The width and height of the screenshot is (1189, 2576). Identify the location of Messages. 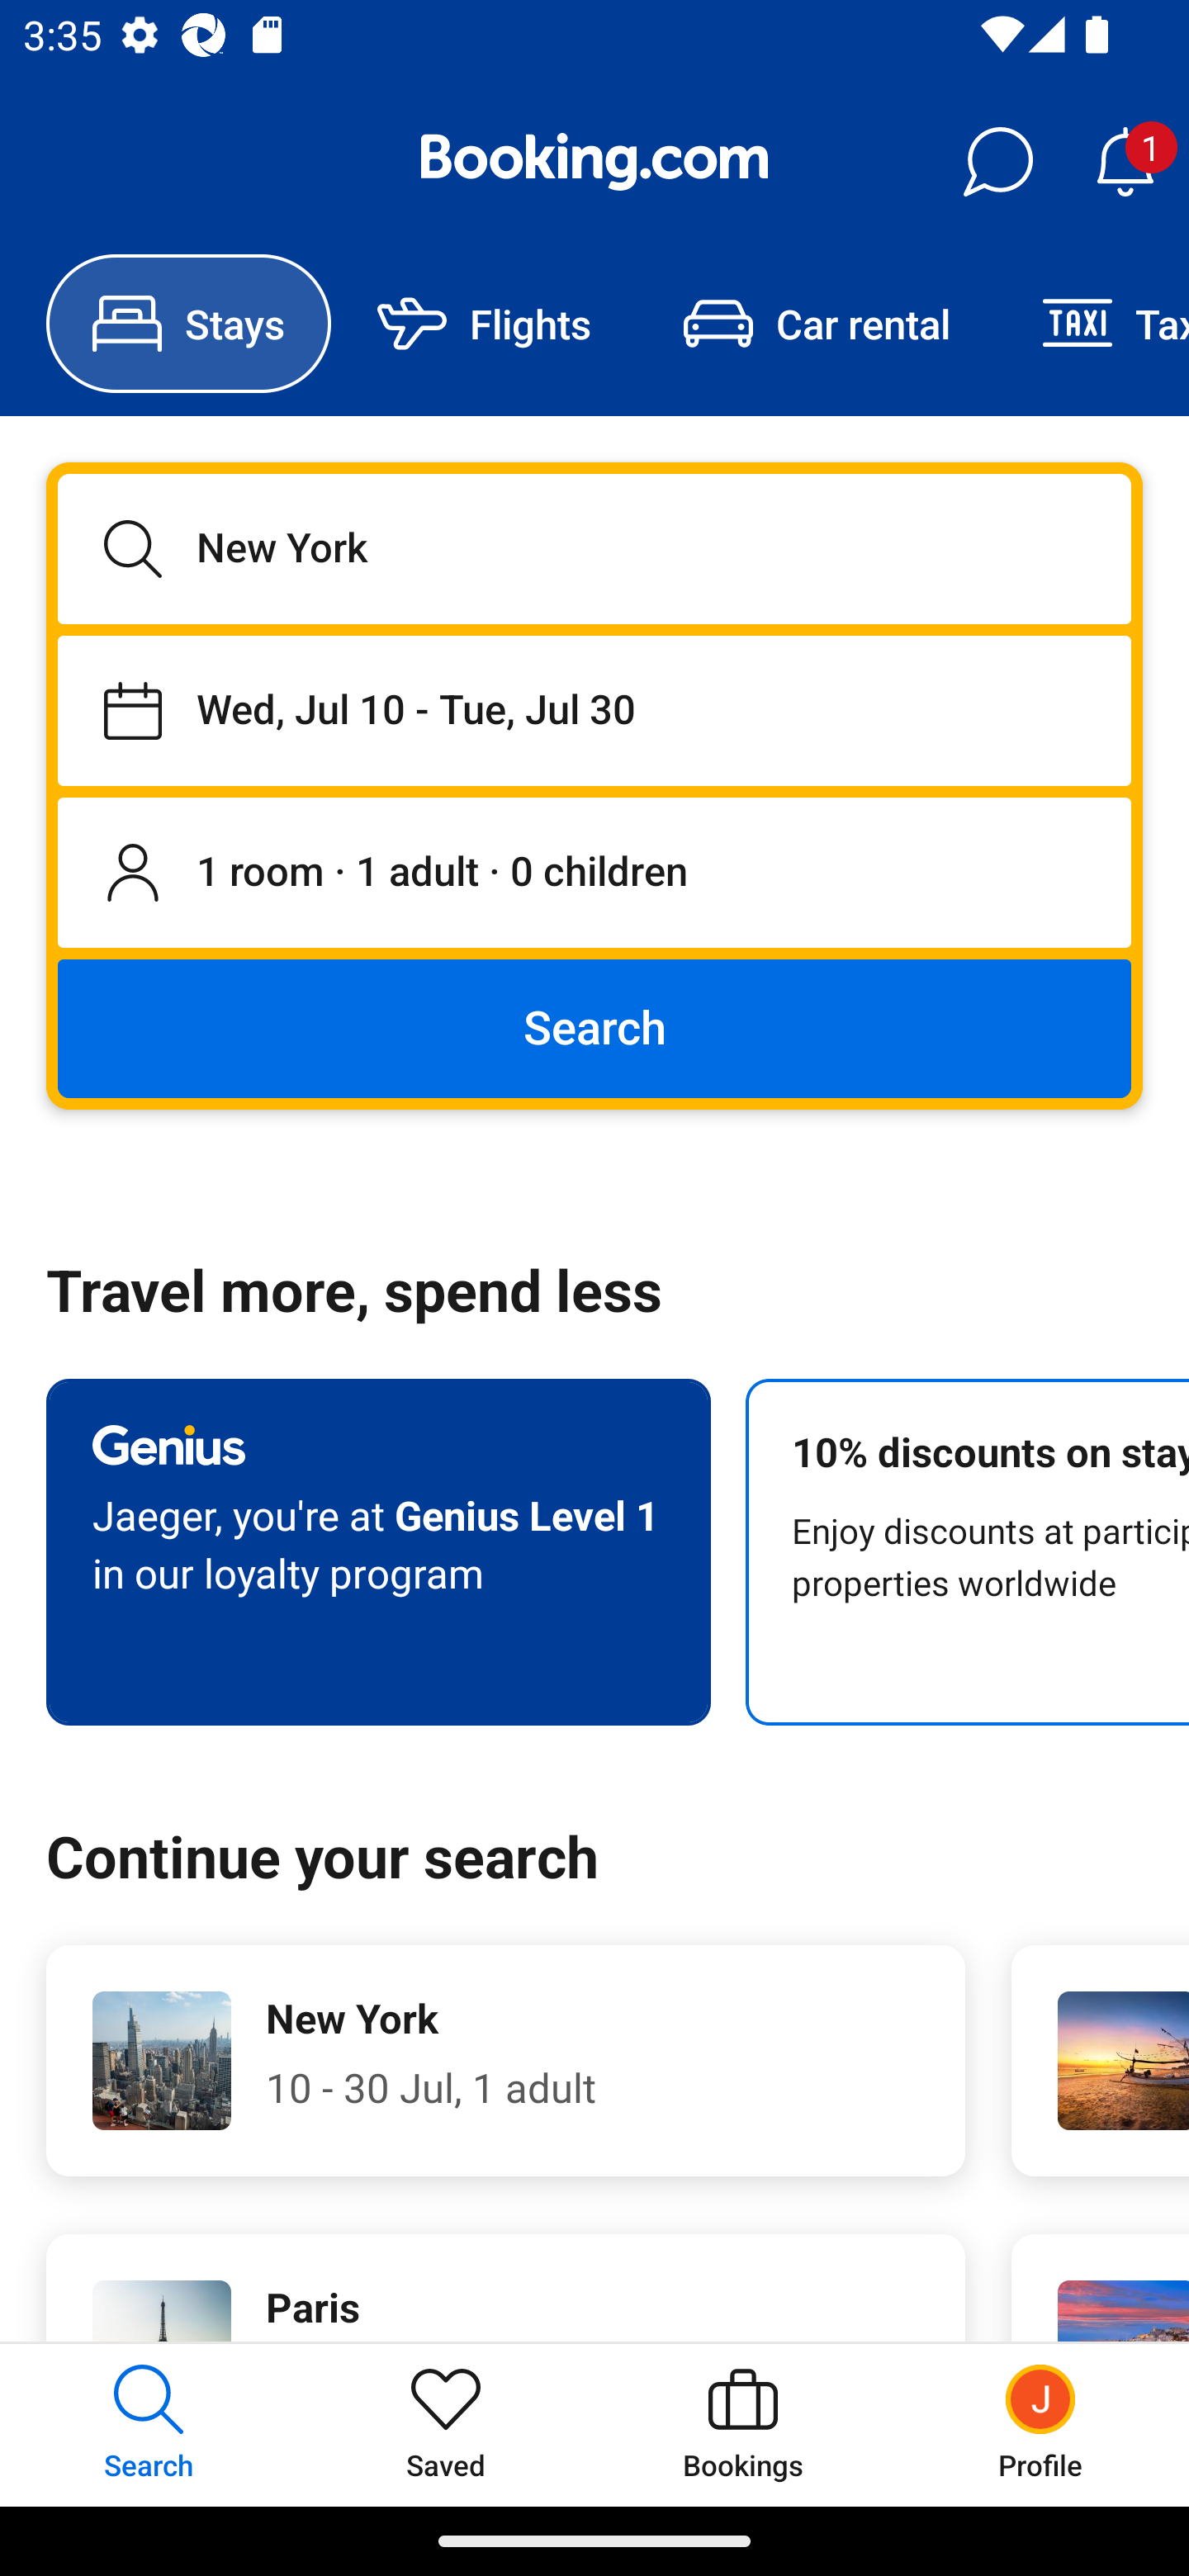
(997, 162).